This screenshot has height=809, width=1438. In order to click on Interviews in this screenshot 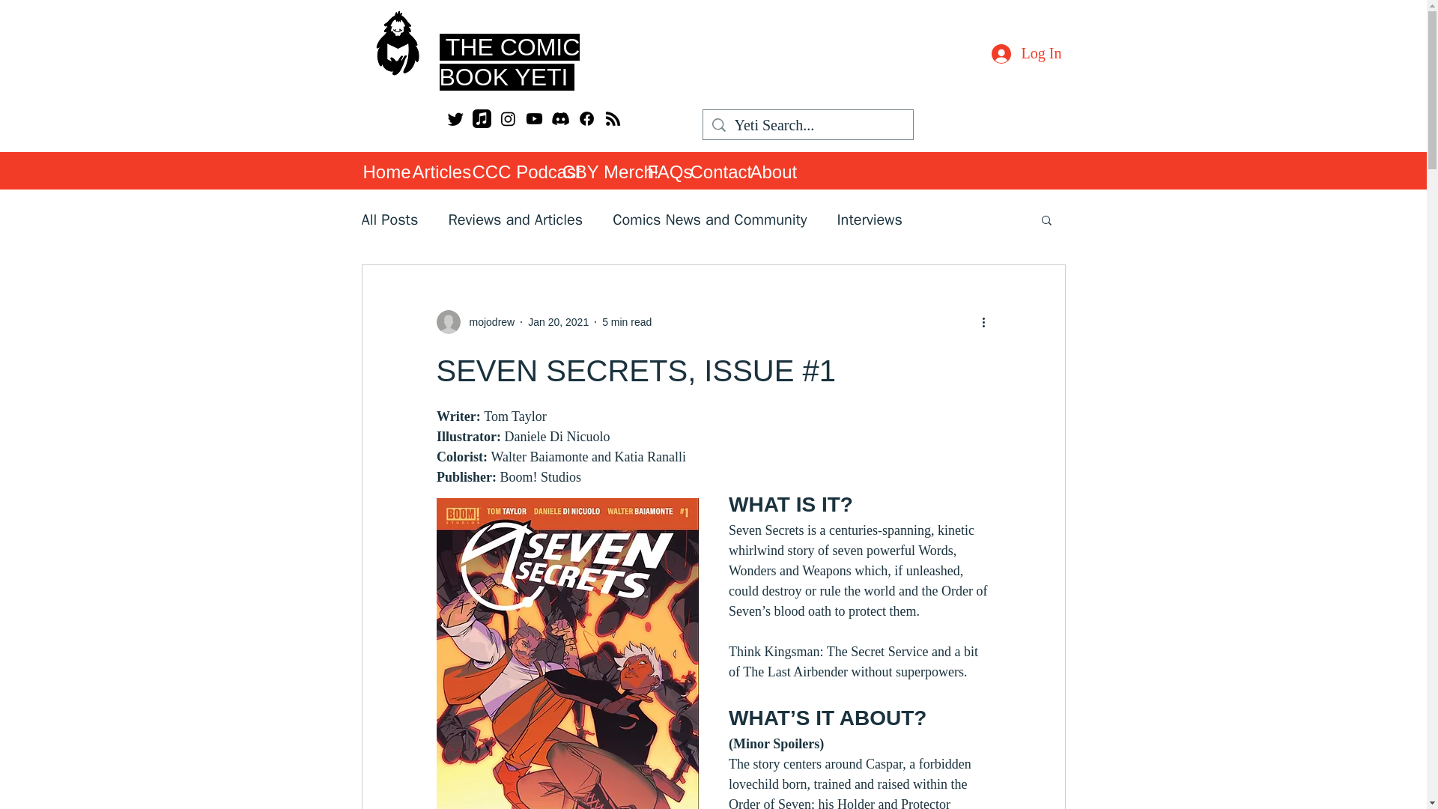, I will do `click(869, 219)`.